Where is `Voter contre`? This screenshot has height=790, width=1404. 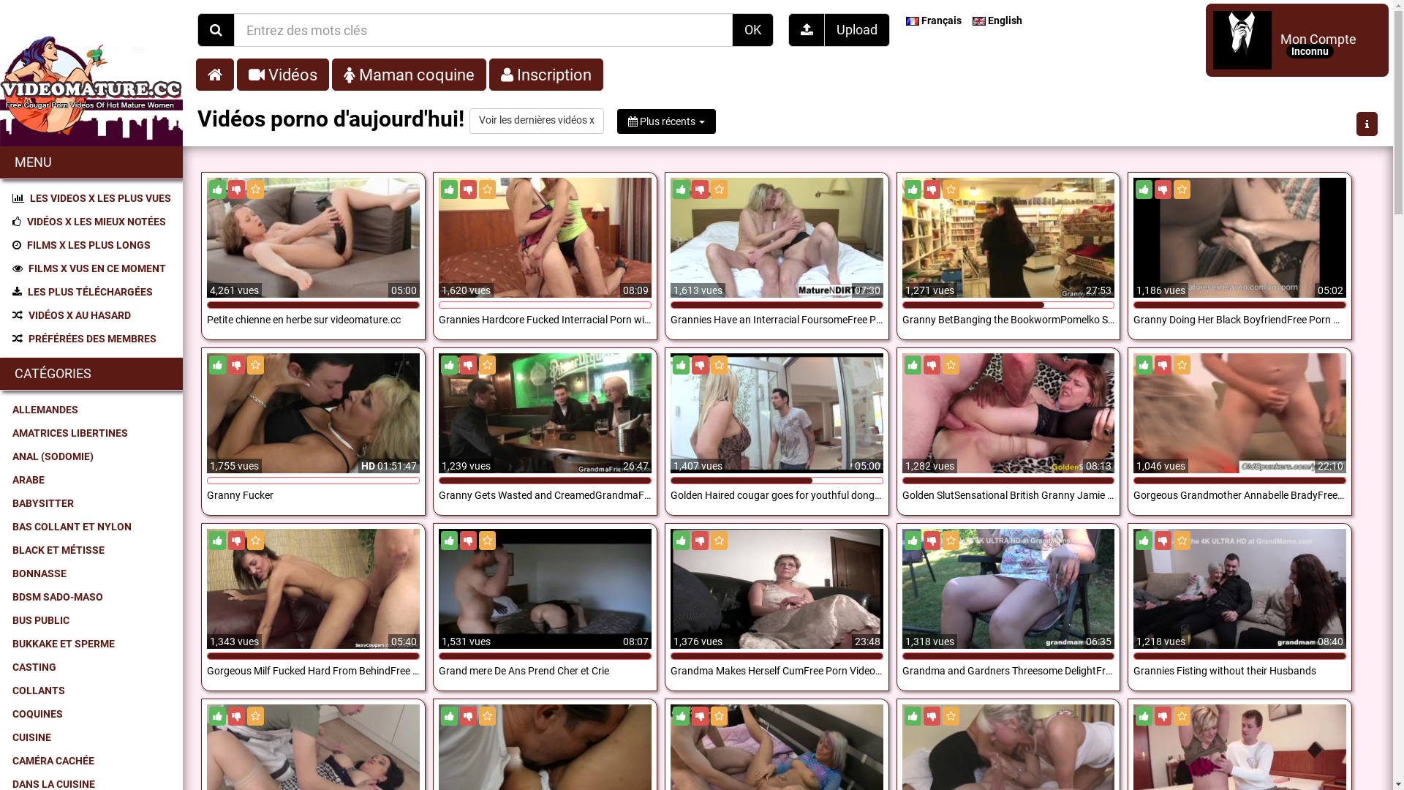
Voter contre is located at coordinates (468, 189).